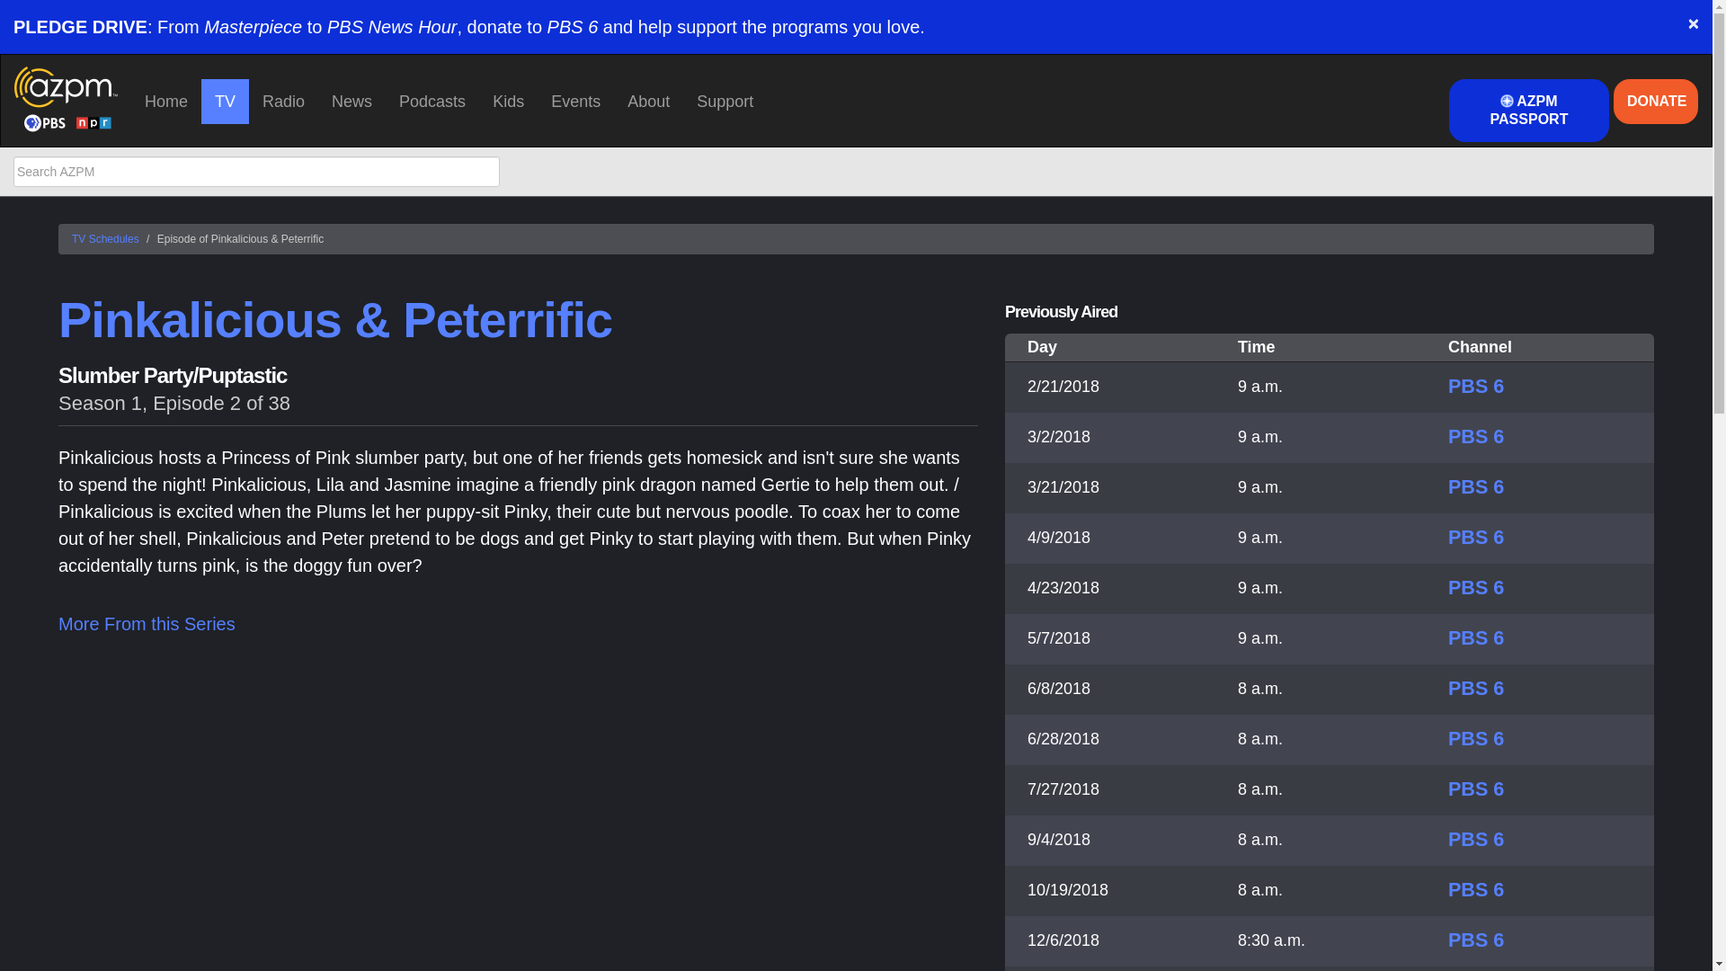 The image size is (1726, 971). I want to click on Home, so click(165, 101).